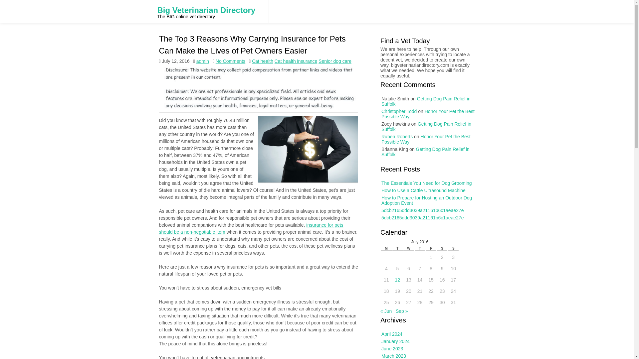 This screenshot has height=359, width=639. I want to click on Information on pet insurance, Pet health insurance plans, so click(253, 228).